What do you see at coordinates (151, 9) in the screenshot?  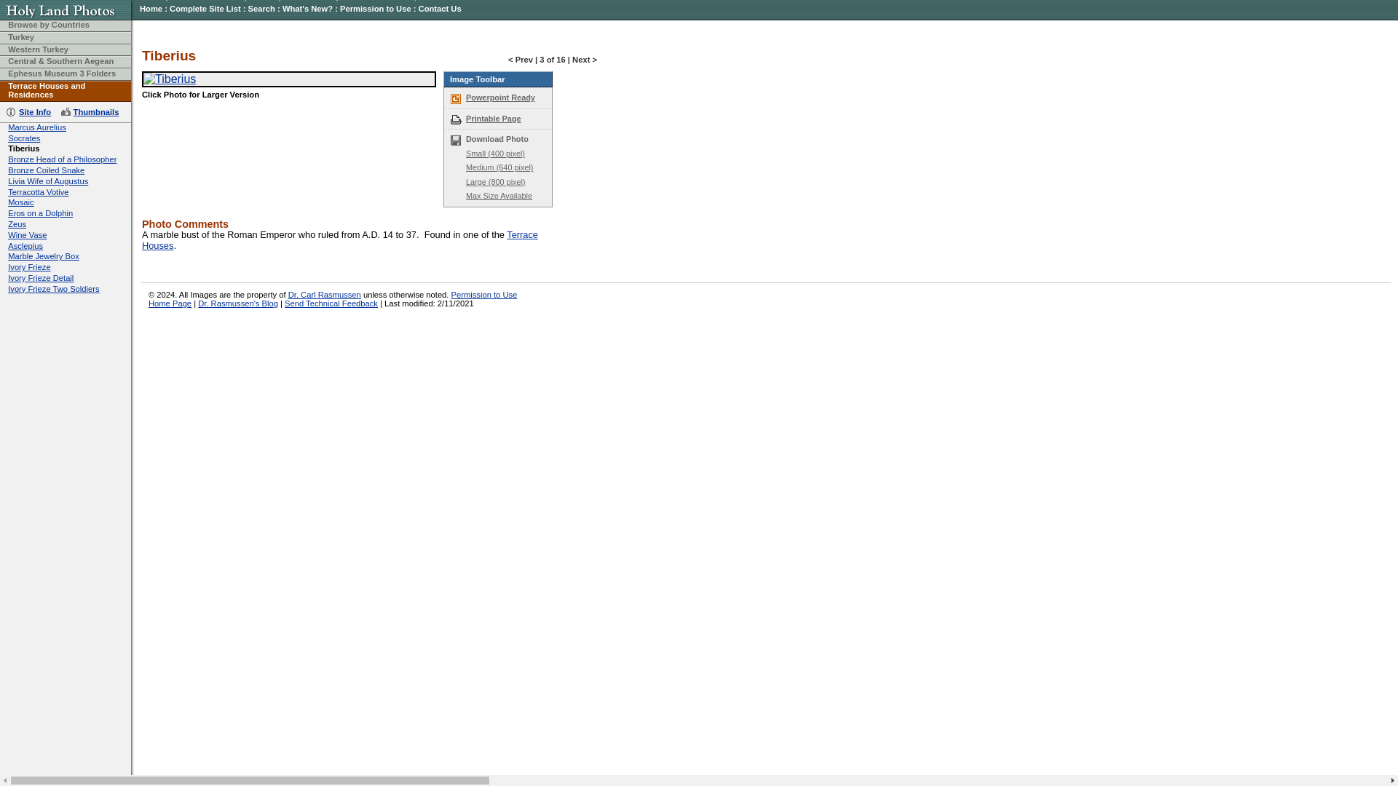 I see `Home` at bounding box center [151, 9].